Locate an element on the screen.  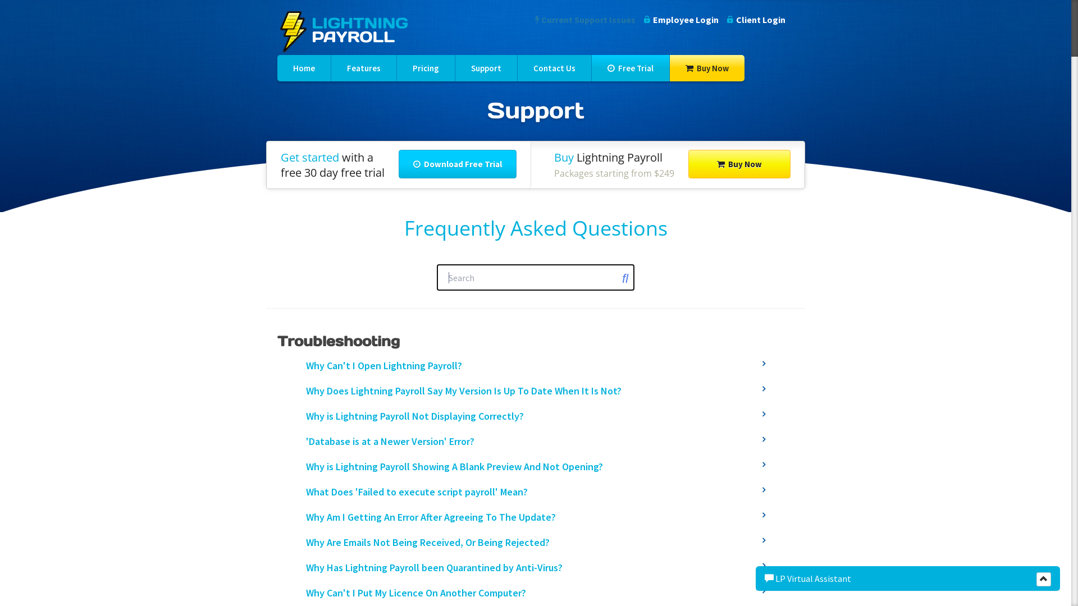
Client Login is located at coordinates (756, 20).